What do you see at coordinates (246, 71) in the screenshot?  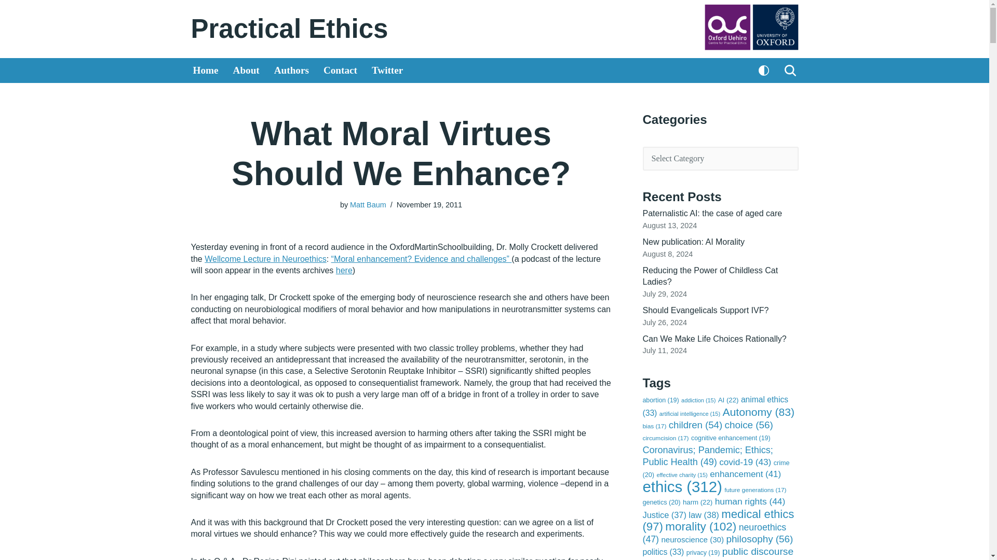 I see `About` at bounding box center [246, 71].